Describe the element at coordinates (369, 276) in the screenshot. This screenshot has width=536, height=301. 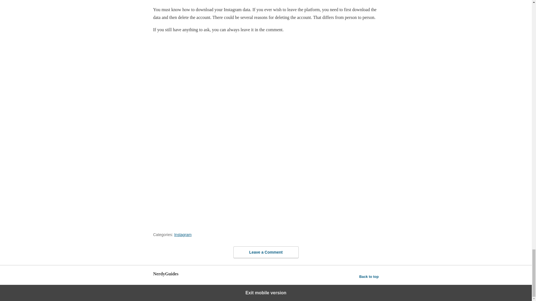
I see `Back to top` at that location.